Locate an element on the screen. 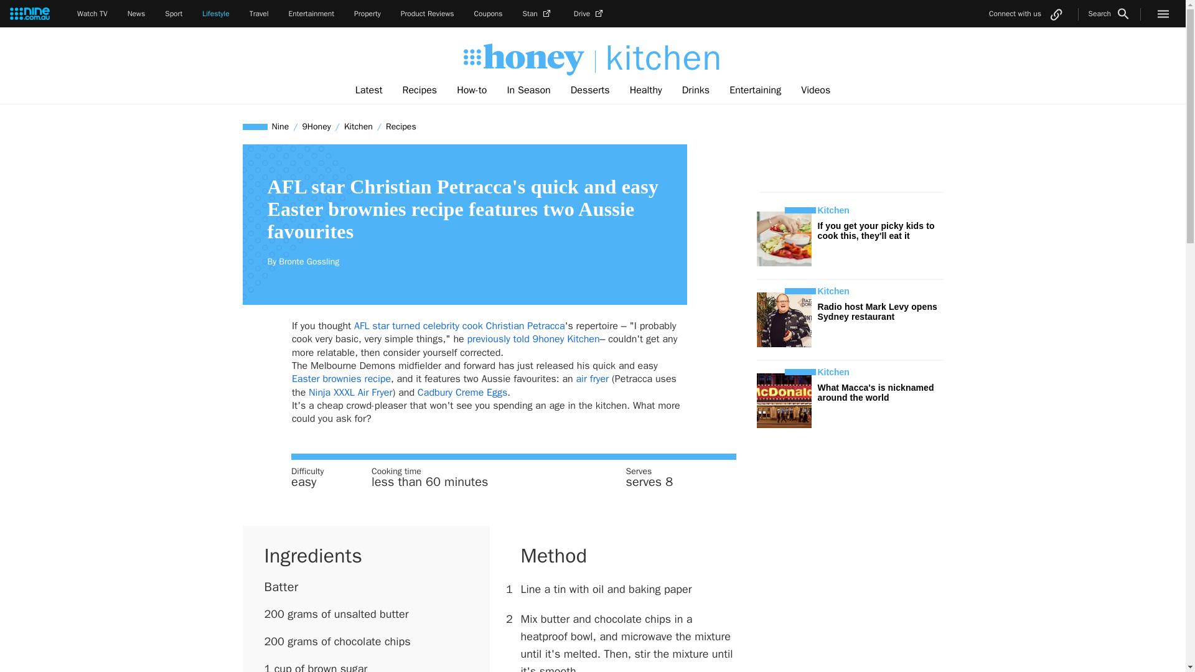  Desserts is located at coordinates (590, 90).